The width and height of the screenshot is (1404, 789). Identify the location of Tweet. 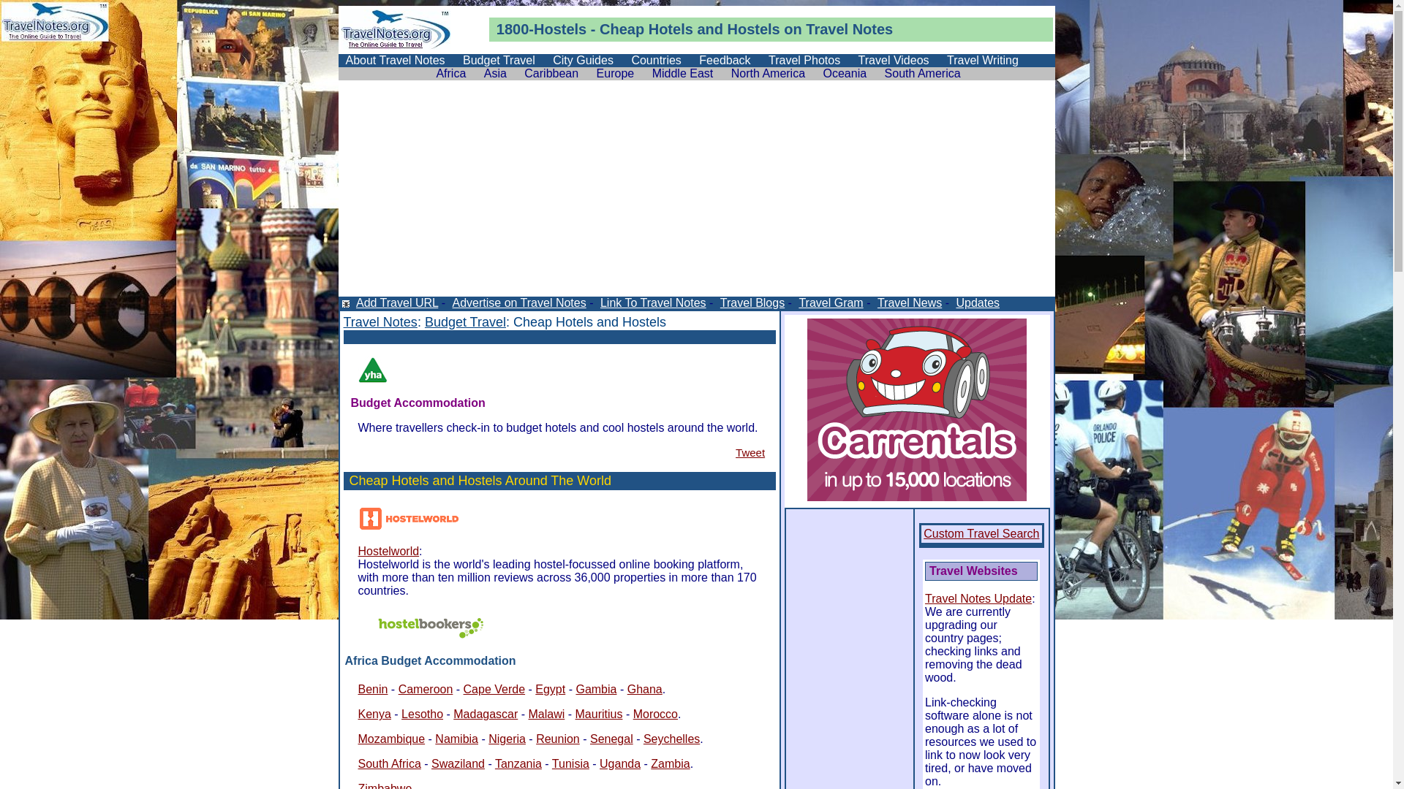
(750, 453).